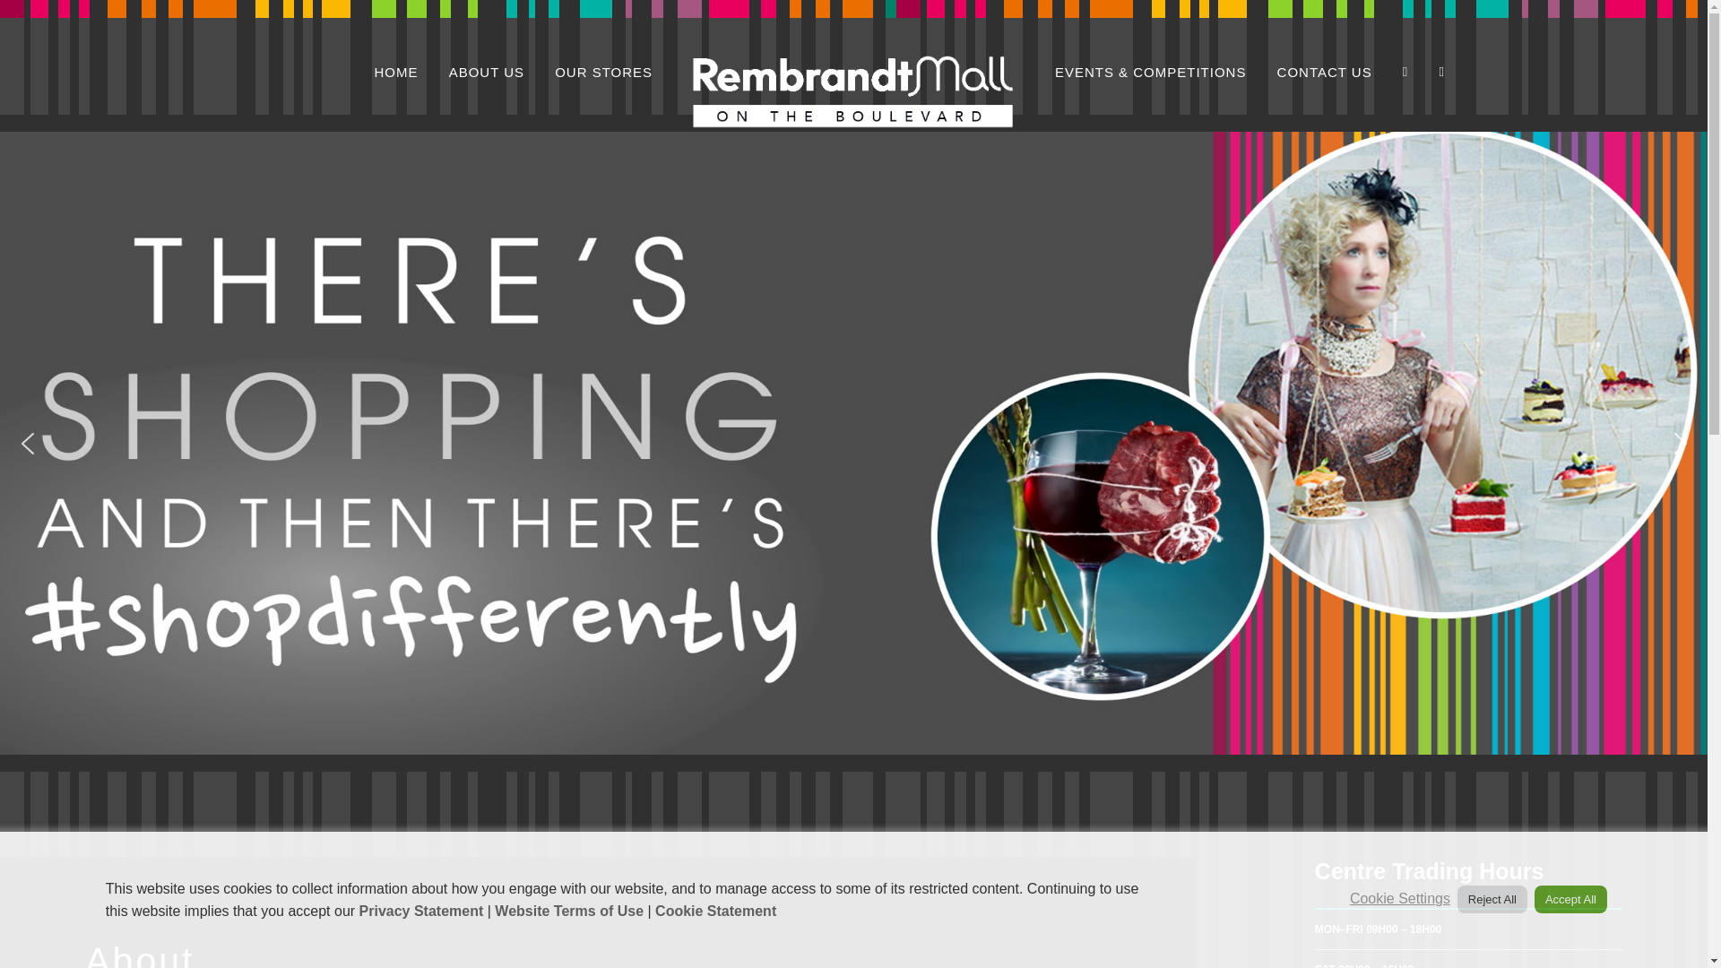  What do you see at coordinates (1492, 900) in the screenshot?
I see `Reject All` at bounding box center [1492, 900].